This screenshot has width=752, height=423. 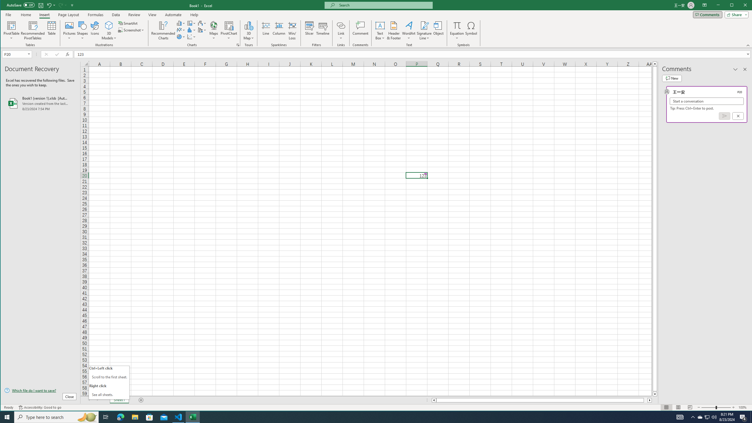 I want to click on Class: MsoCommandBar, so click(x=707, y=417).